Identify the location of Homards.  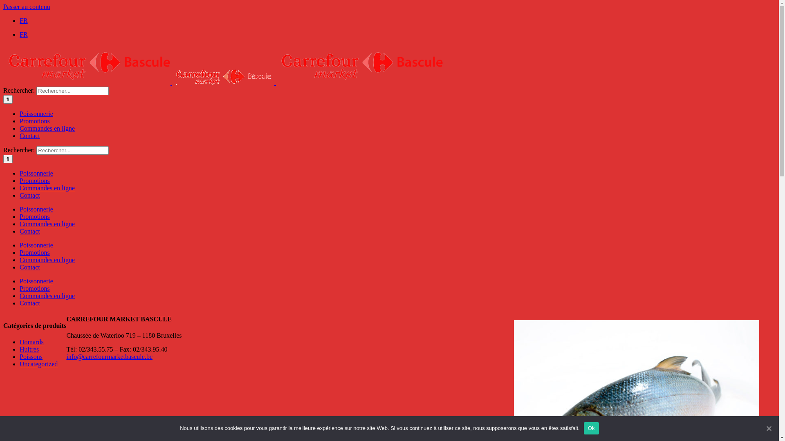
(32, 342).